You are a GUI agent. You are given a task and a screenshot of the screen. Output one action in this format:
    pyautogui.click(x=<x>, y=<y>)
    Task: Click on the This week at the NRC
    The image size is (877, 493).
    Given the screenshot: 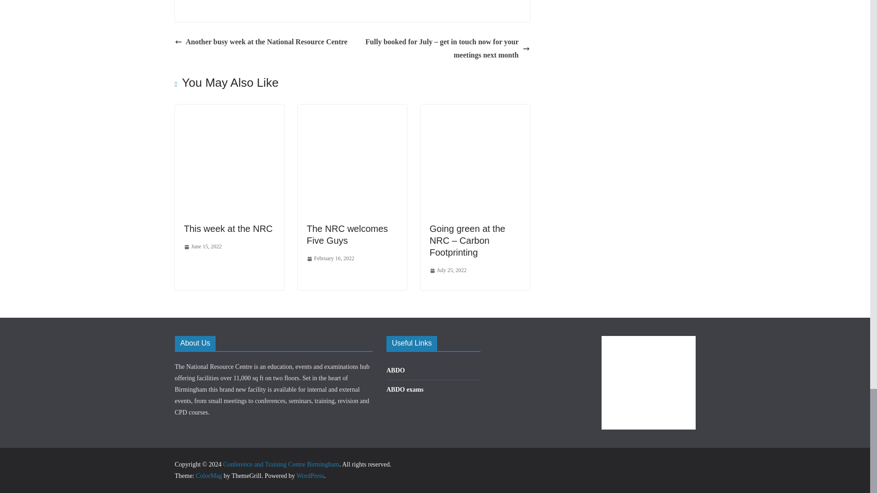 What is the action you would take?
    pyautogui.click(x=229, y=110)
    